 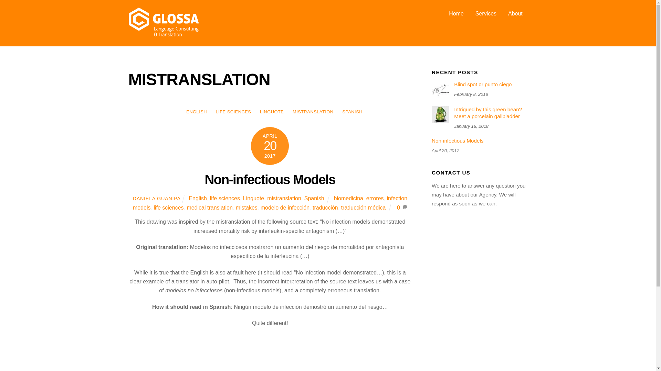 What do you see at coordinates (479, 85) in the screenshot?
I see `Blind spot or punto ciego` at bounding box center [479, 85].